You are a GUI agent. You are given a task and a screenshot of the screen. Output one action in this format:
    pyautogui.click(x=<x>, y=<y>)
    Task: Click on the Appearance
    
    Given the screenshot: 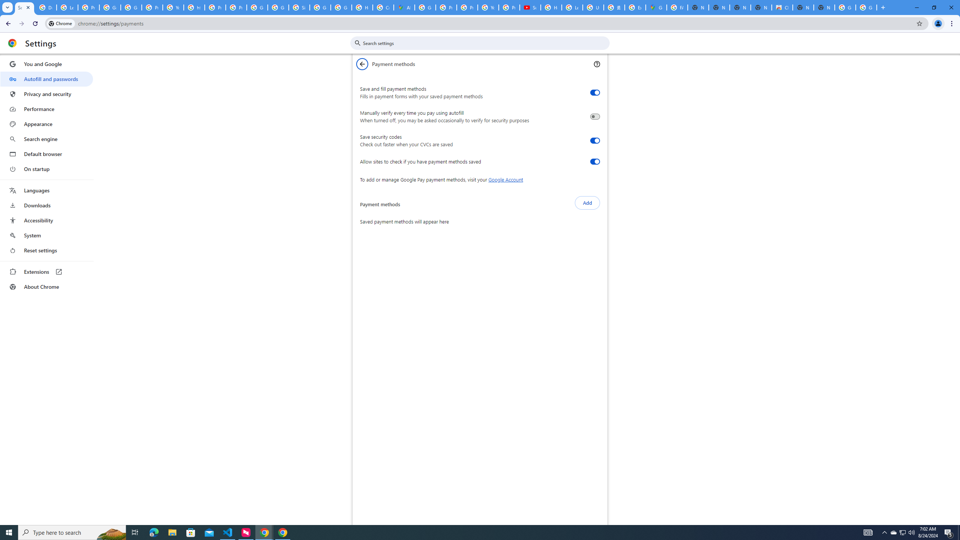 What is the action you would take?
    pyautogui.click(x=46, y=124)
    